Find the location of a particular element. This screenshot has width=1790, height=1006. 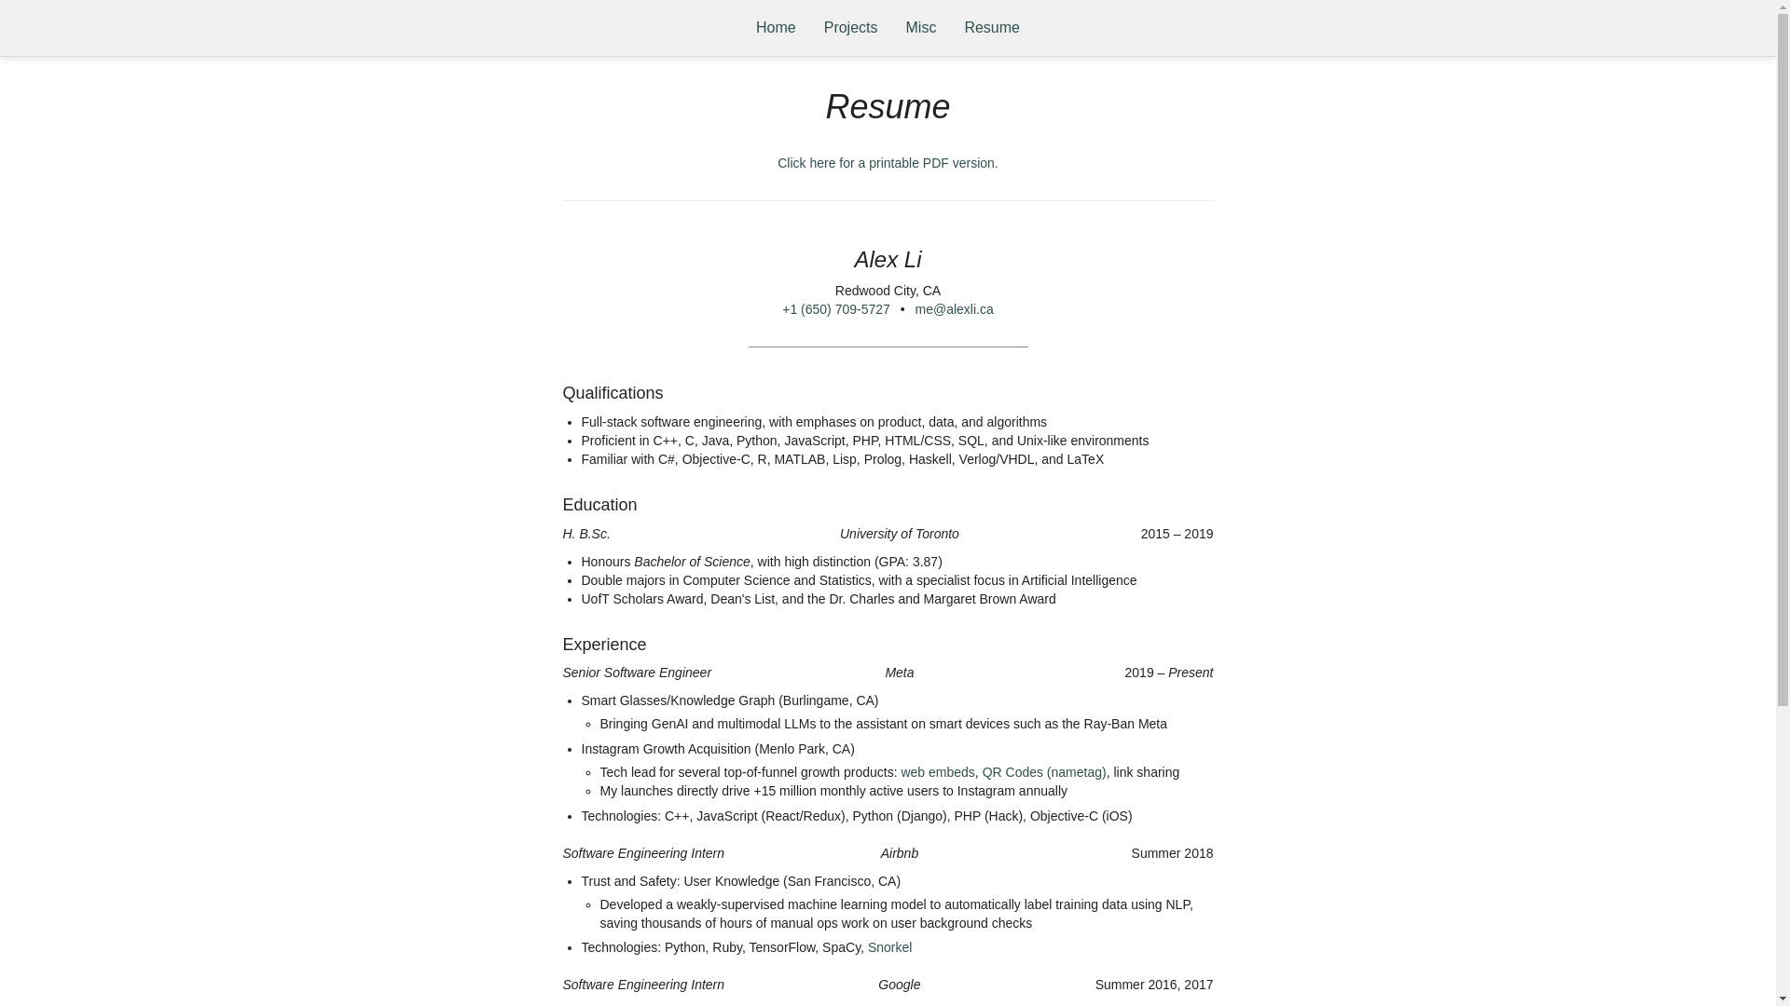

QR Codes (nametag) is located at coordinates (1044, 772).